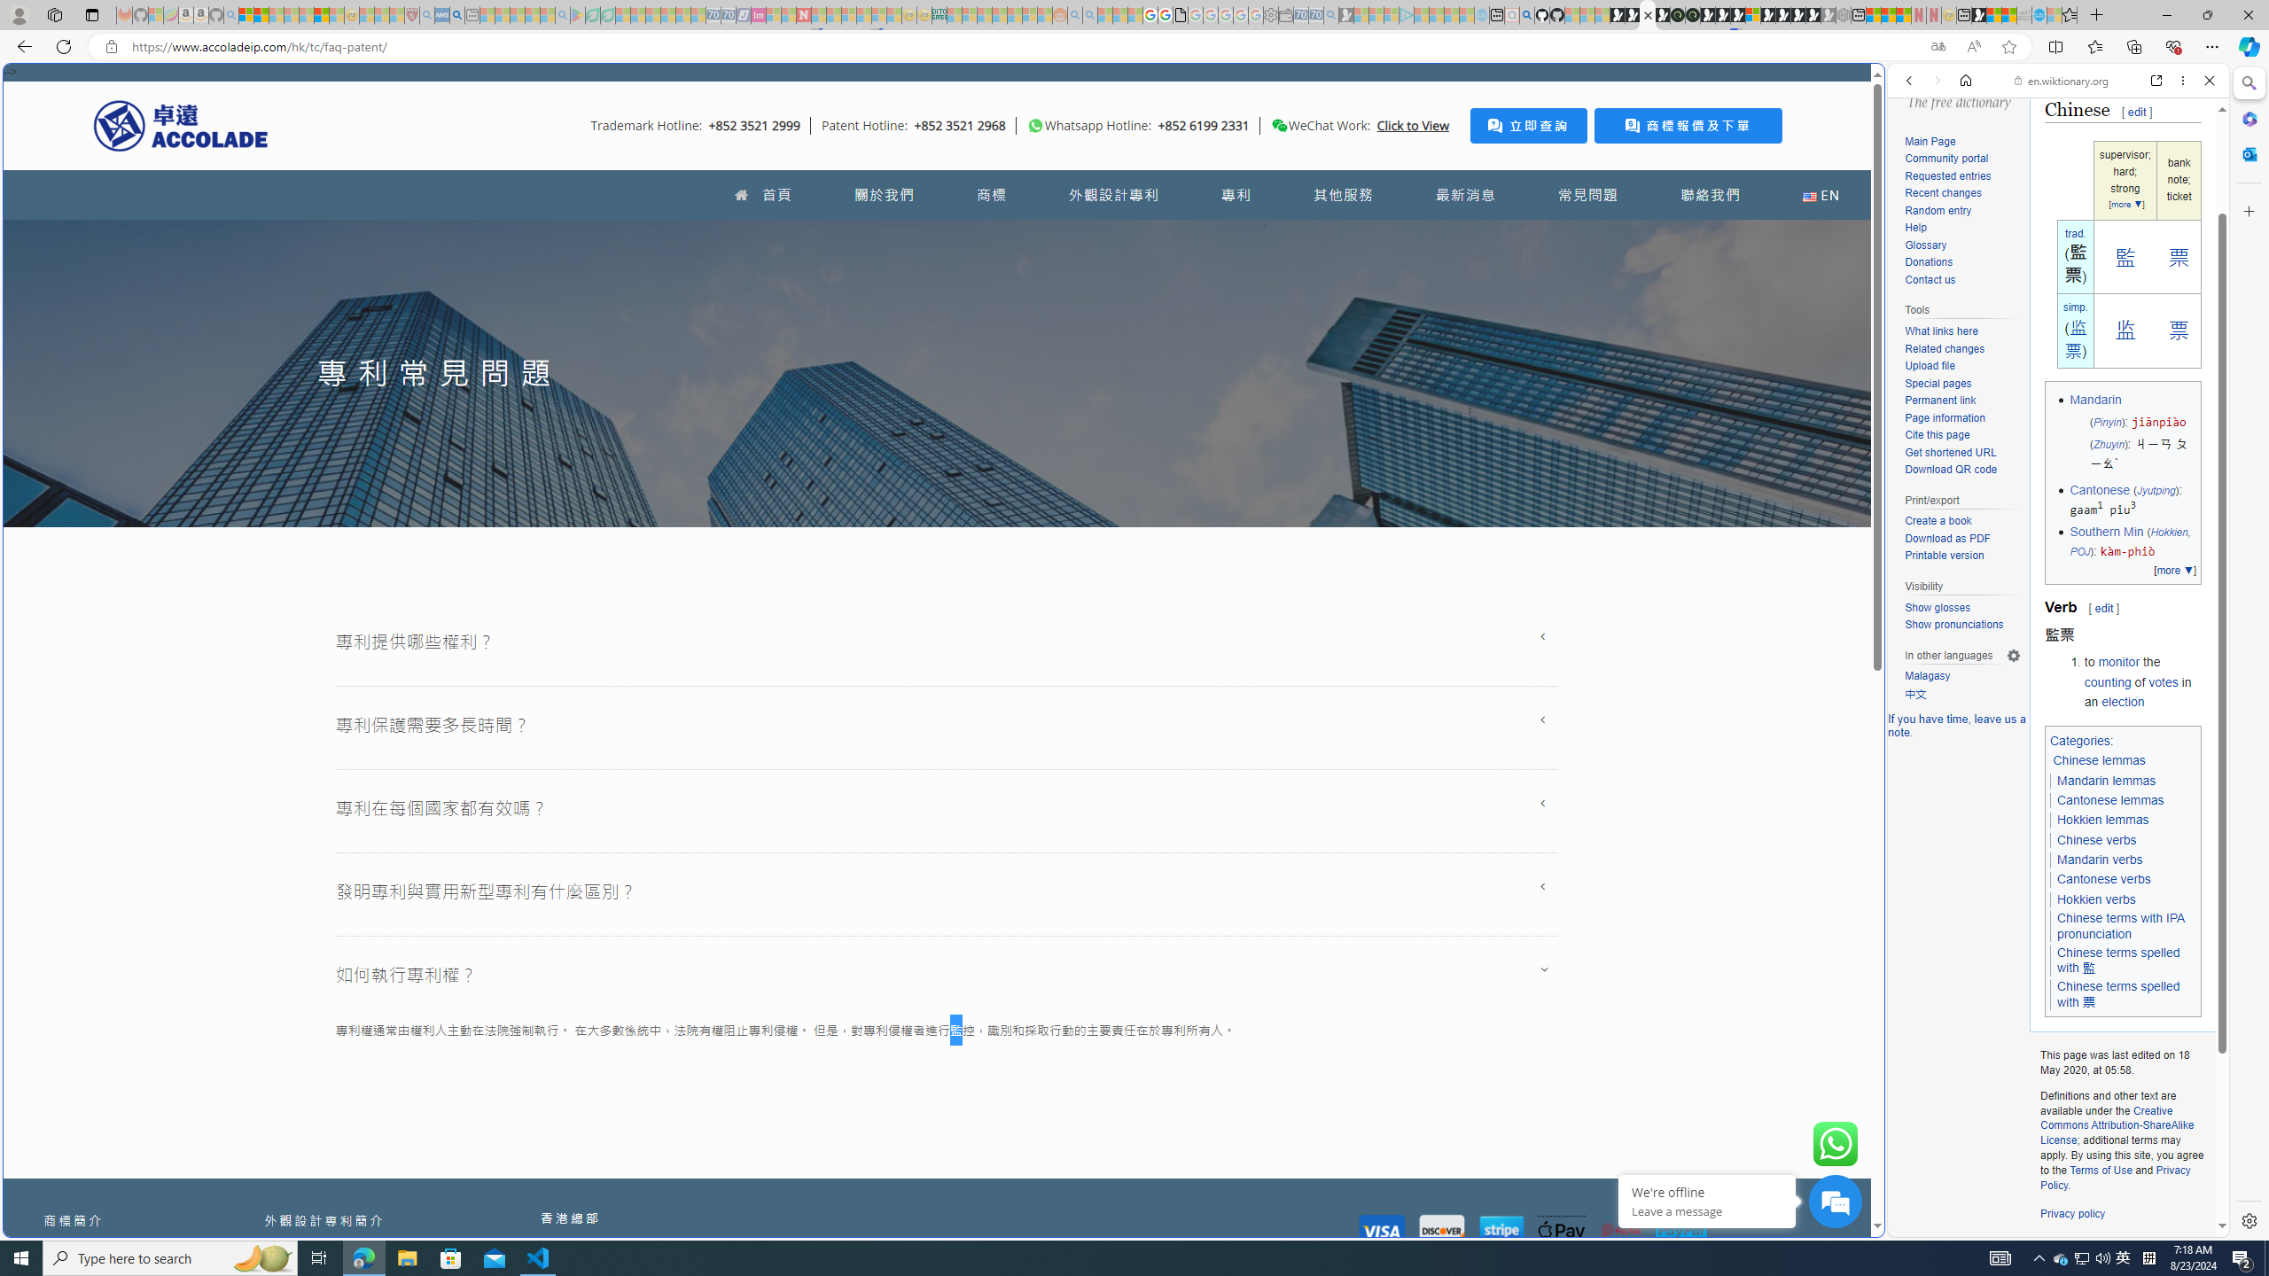 This screenshot has height=1276, width=2269. I want to click on Show pronunciations, so click(1953, 625).